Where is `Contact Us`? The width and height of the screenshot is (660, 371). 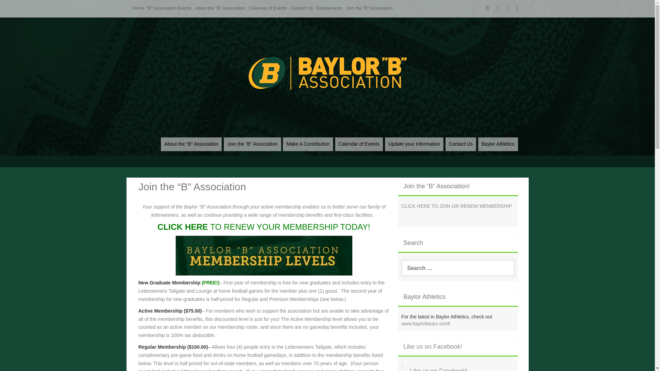
Contact Us is located at coordinates (461, 144).